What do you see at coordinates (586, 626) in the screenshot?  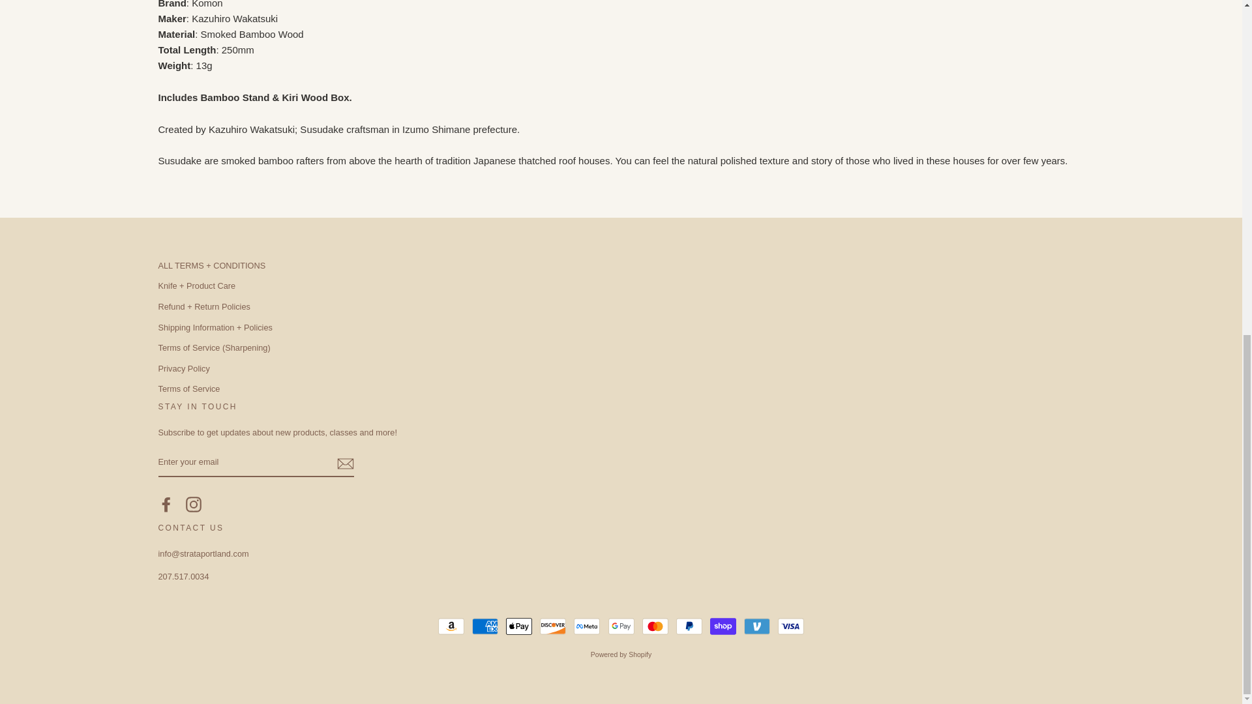 I see `Meta Pay` at bounding box center [586, 626].